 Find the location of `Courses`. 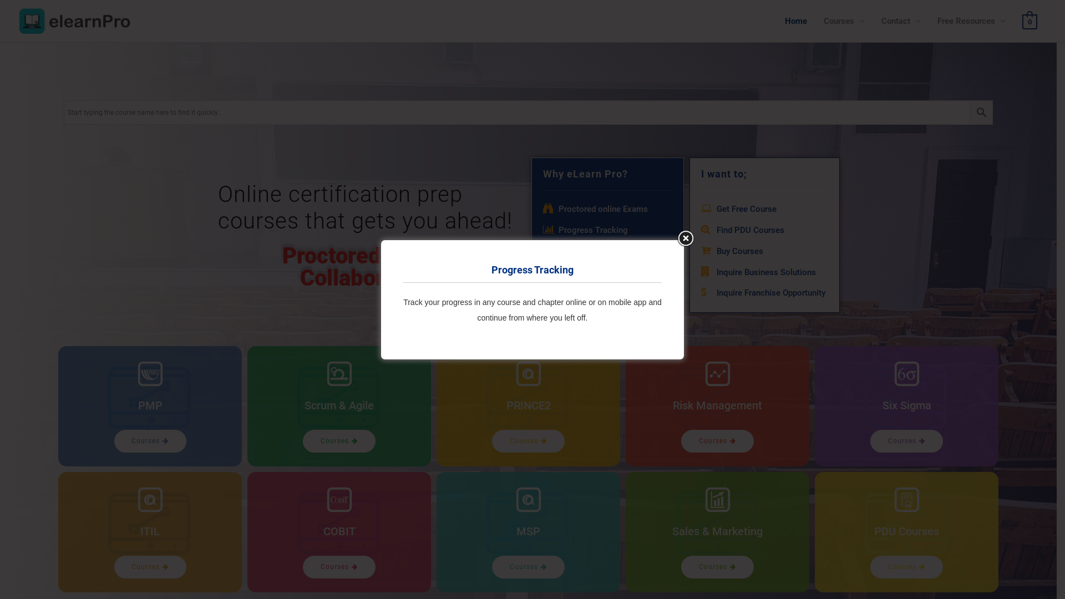

Courses is located at coordinates (906, 567).